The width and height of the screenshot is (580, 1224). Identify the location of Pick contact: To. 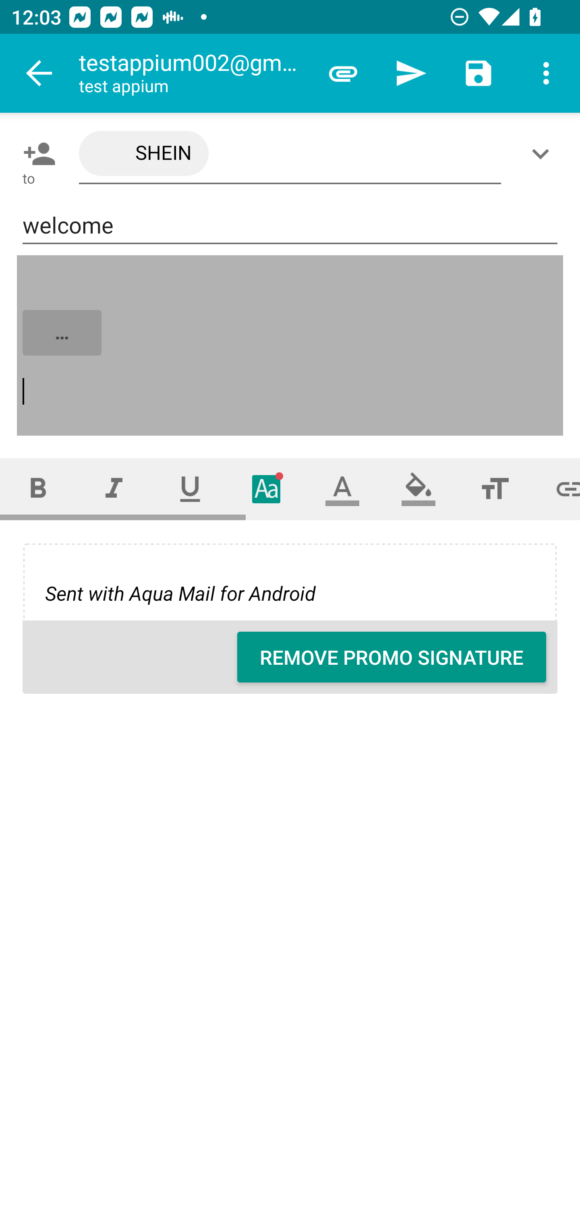
(36, 153).